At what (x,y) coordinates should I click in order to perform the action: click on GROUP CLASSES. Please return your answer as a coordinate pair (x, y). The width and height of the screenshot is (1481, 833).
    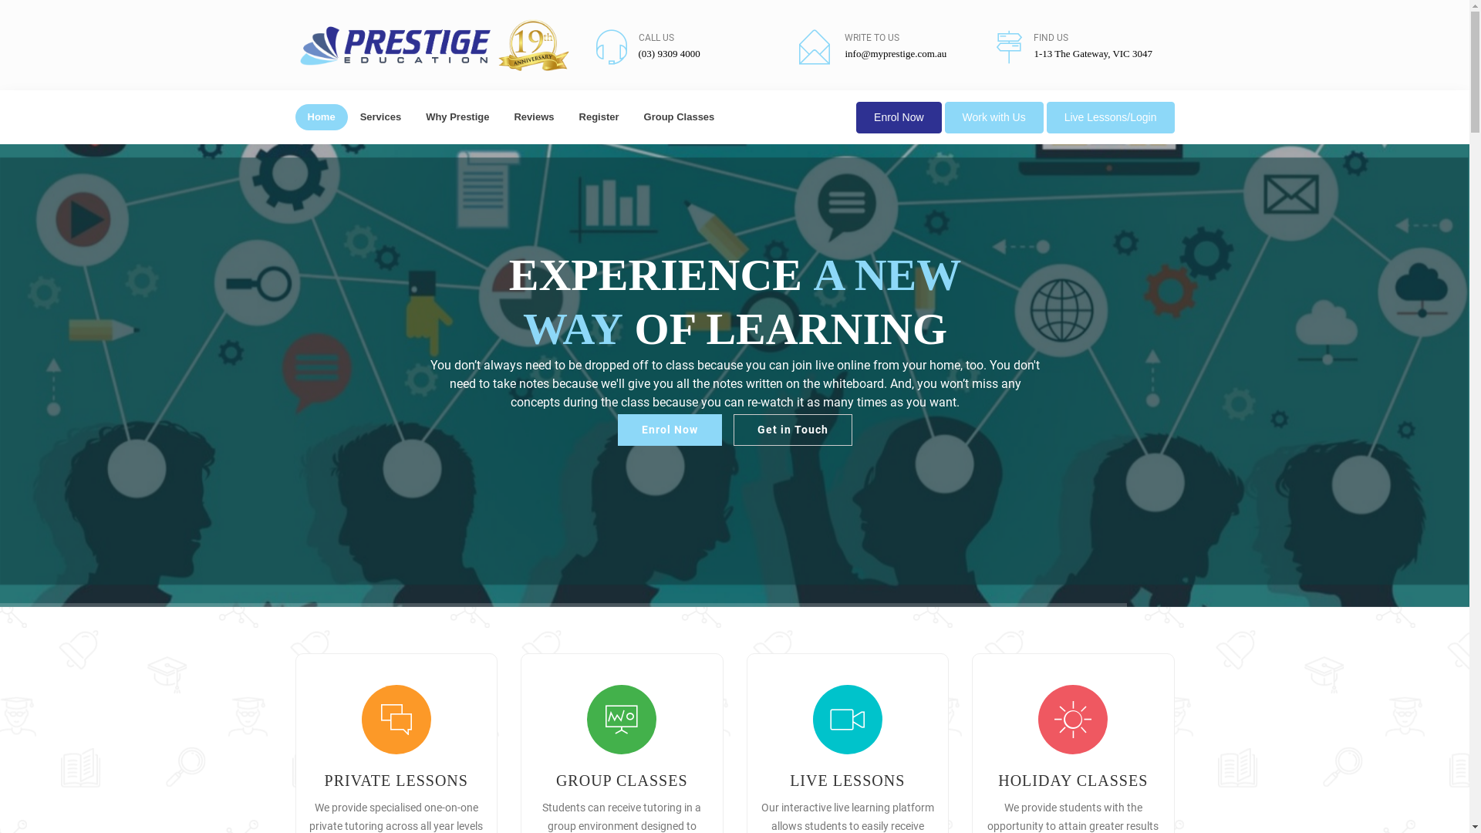
    Looking at the image, I should click on (622, 781).